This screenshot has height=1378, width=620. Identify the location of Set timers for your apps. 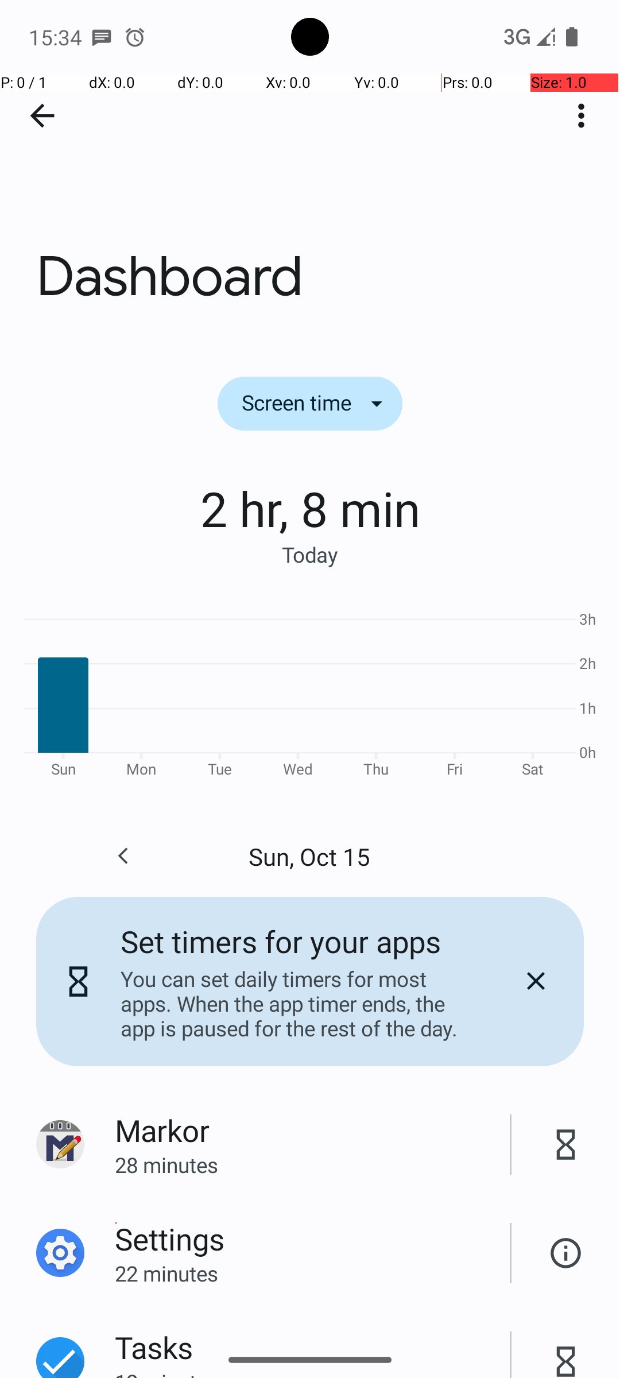
(281, 942).